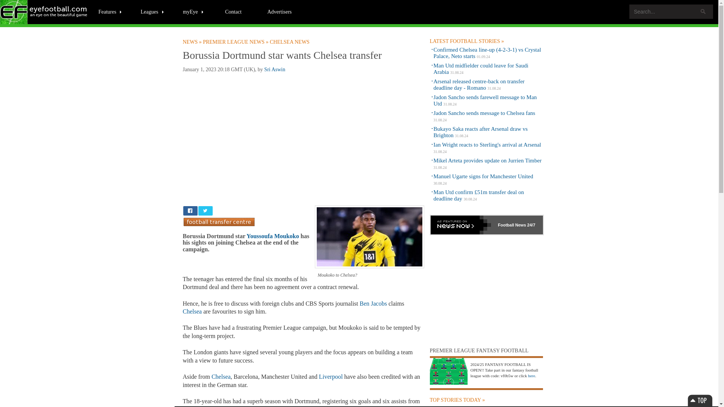  I want to click on Chelsea, so click(221, 376).